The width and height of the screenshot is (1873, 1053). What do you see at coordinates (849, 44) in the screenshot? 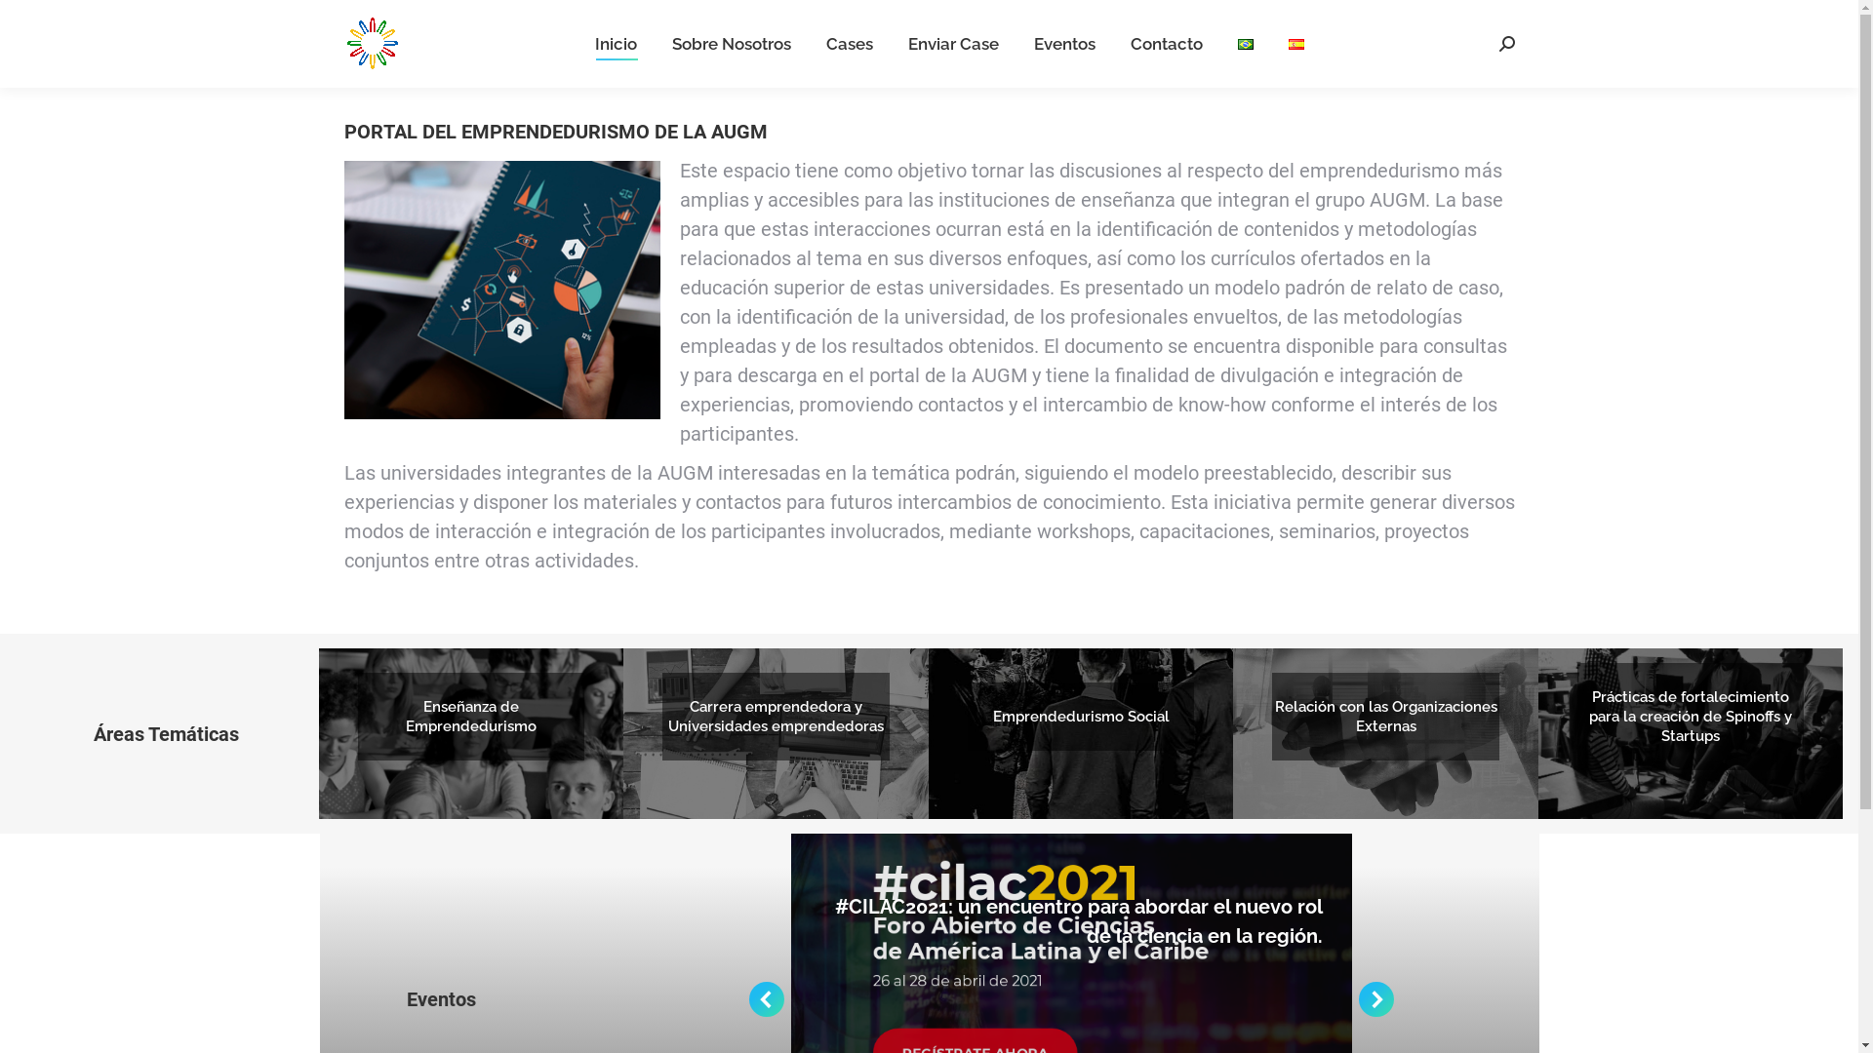
I see `Cases` at bounding box center [849, 44].